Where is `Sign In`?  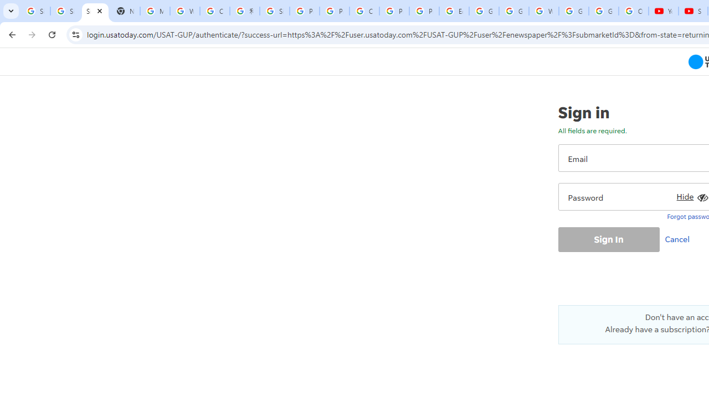 Sign In is located at coordinates (608, 239).